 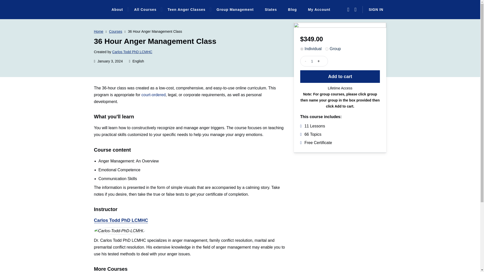 What do you see at coordinates (145, 10) in the screenshot?
I see `All Courses` at bounding box center [145, 10].